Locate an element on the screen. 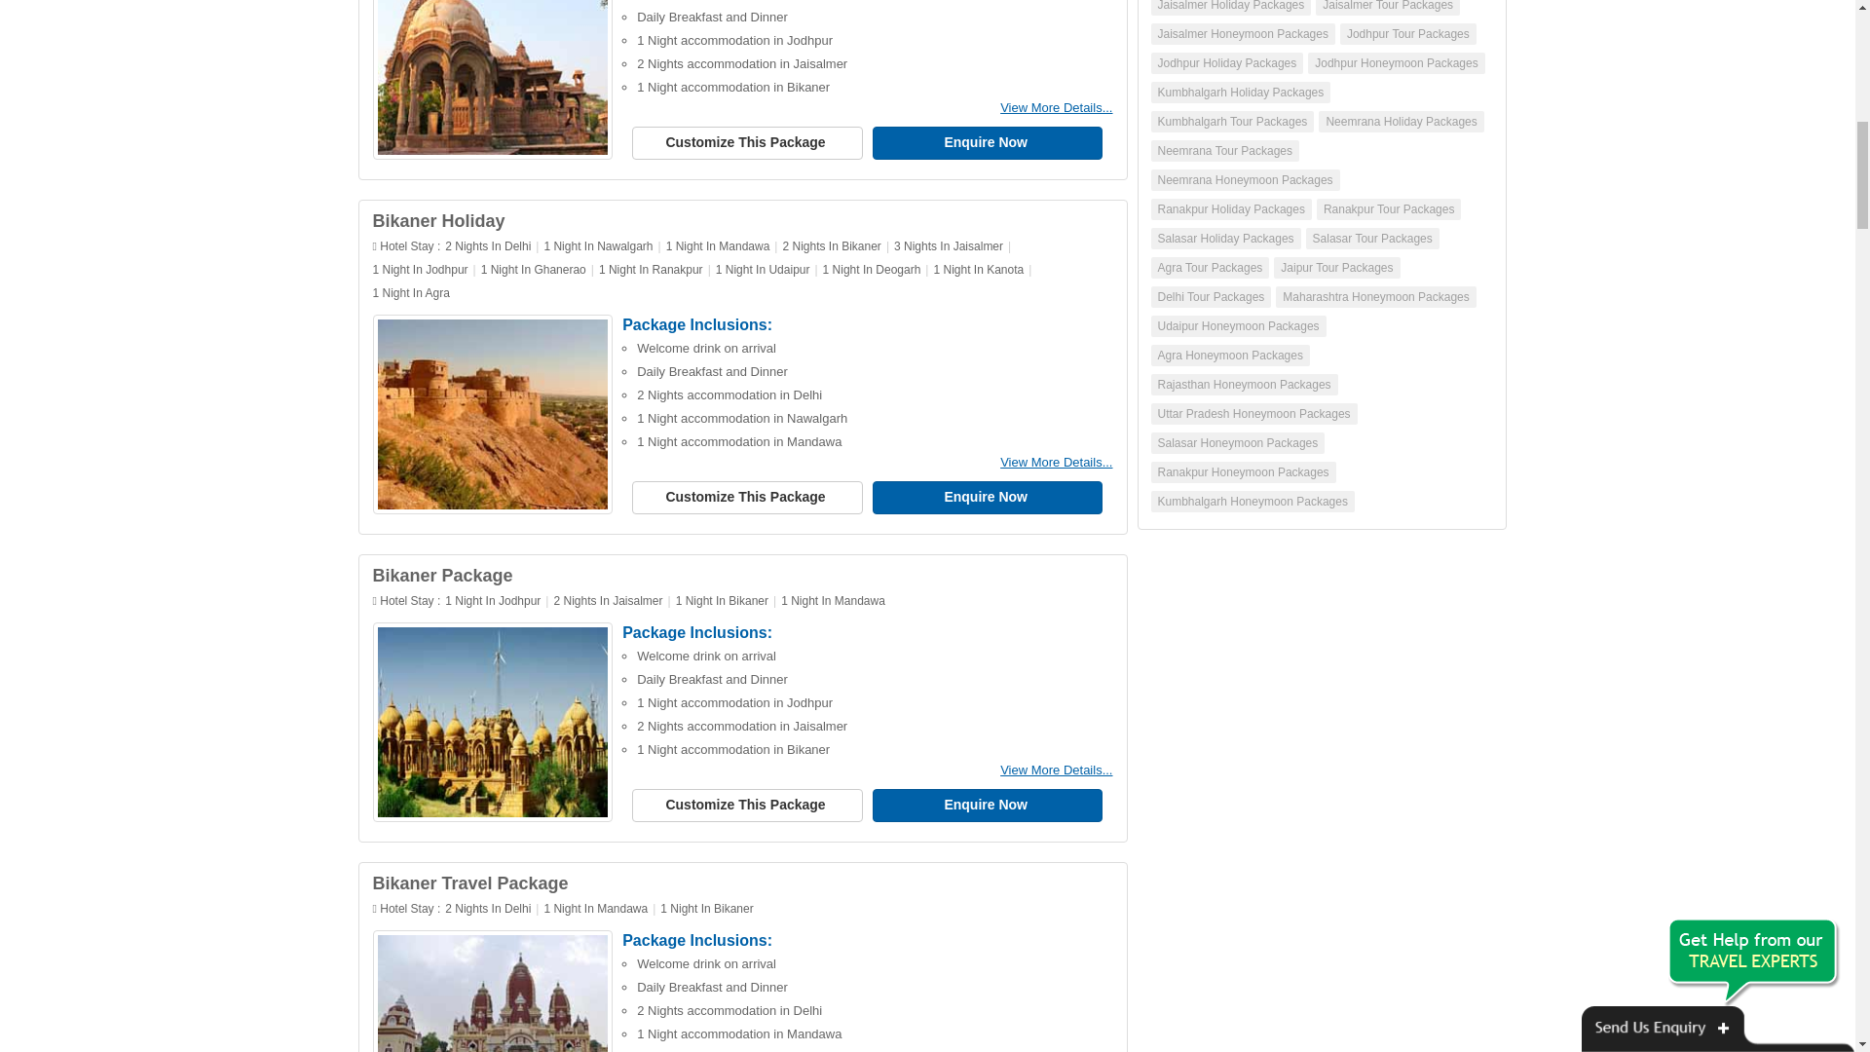 The height and width of the screenshot is (1052, 1870). View More Details... is located at coordinates (1056, 770).